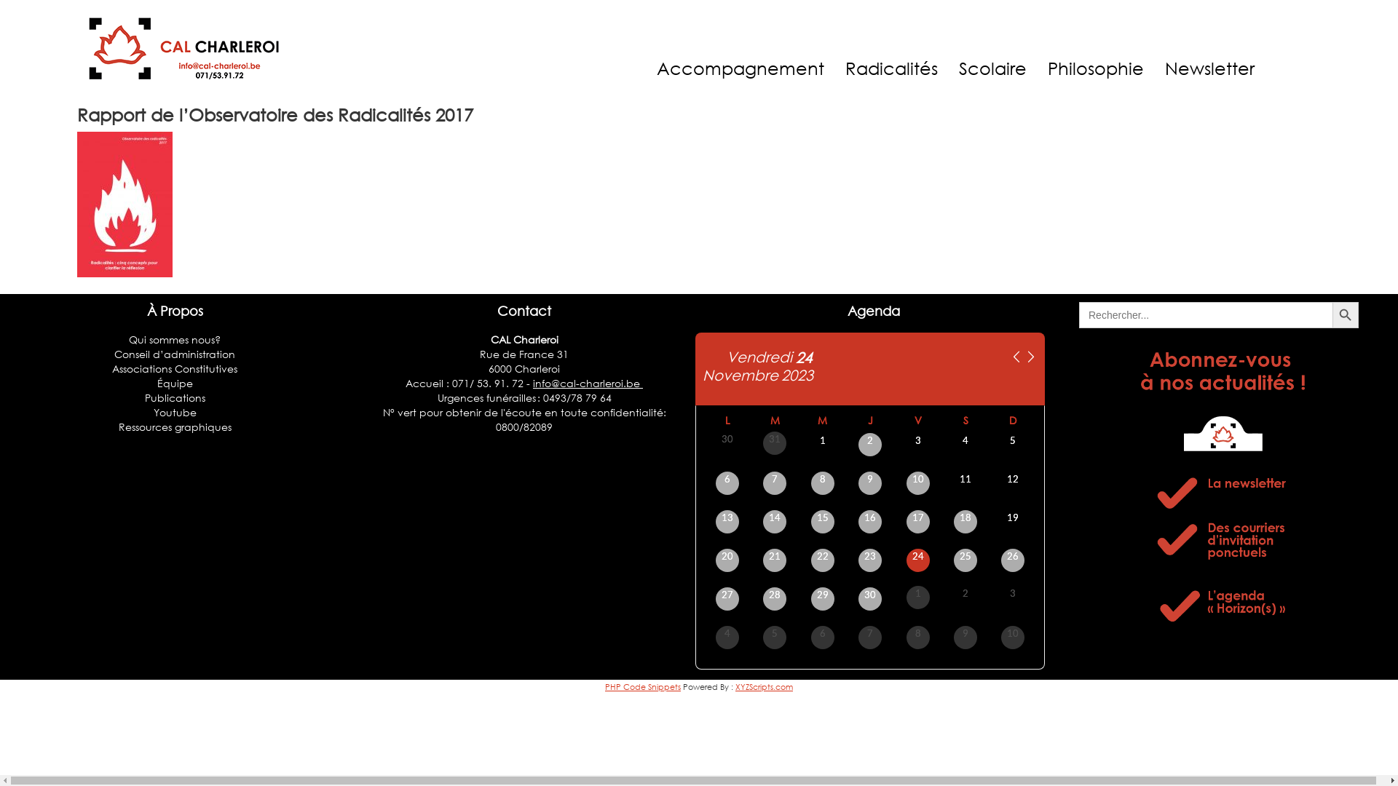 The image size is (1398, 786). Describe the element at coordinates (1346, 315) in the screenshot. I see `Search Button` at that location.